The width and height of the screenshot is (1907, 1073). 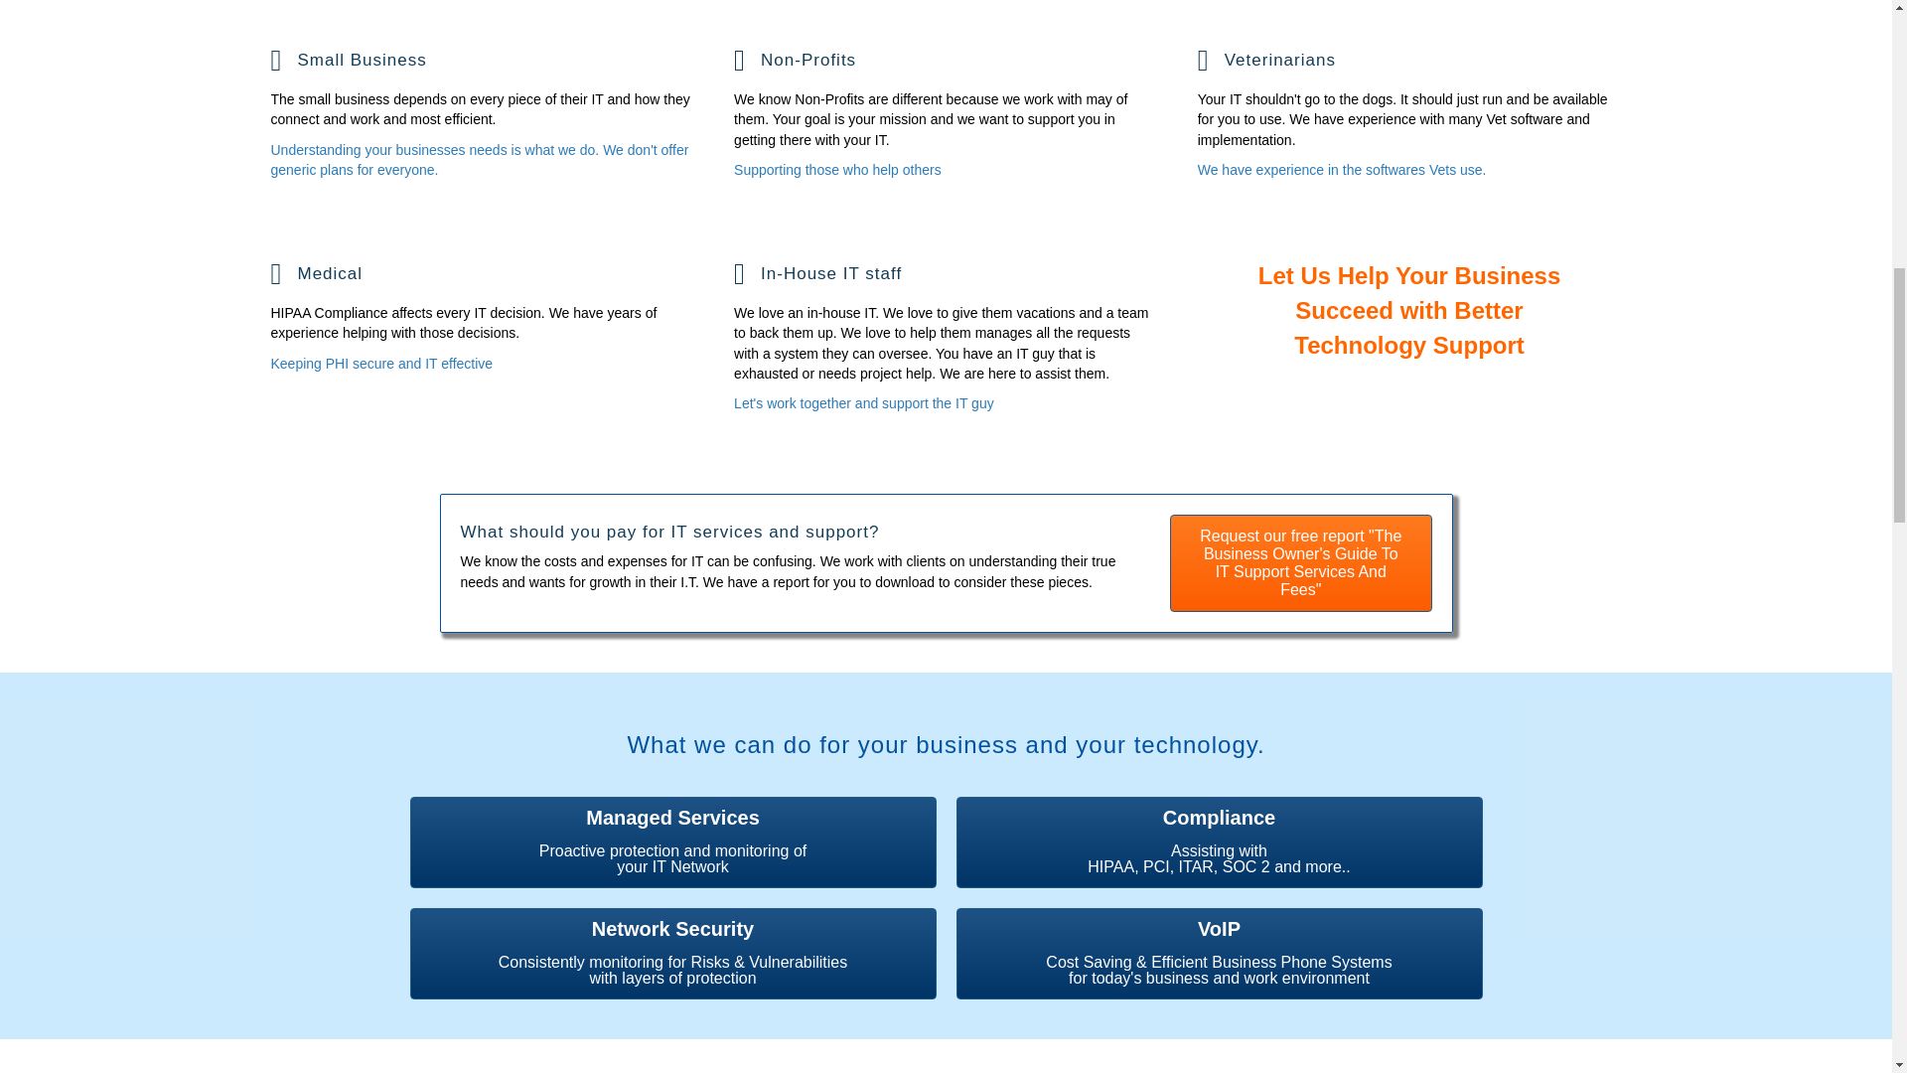 What do you see at coordinates (1266, 70) in the screenshot?
I see `Veterinarians` at bounding box center [1266, 70].